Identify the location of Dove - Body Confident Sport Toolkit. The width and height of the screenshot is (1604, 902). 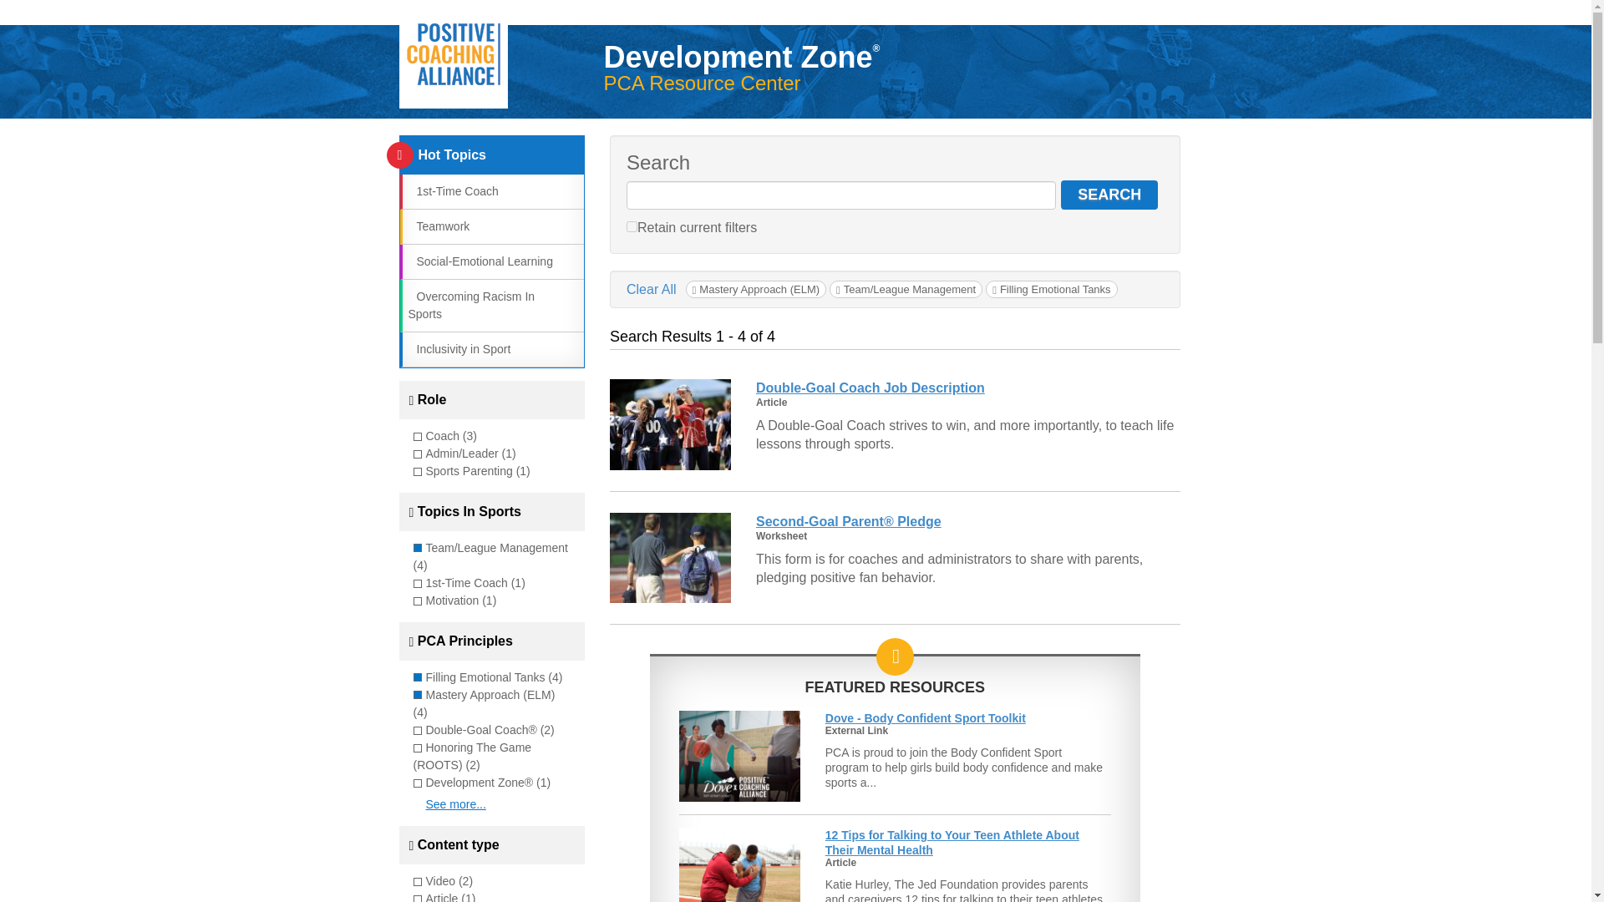
(926, 718).